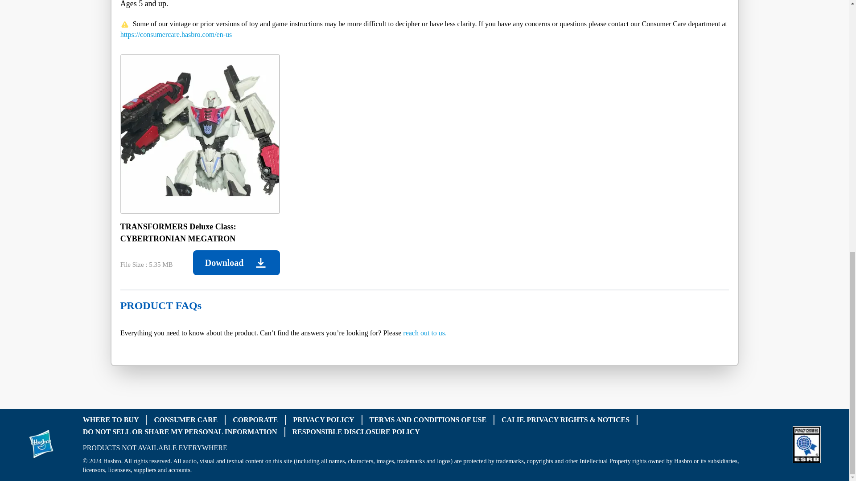  I want to click on RESPONSIBLE DISCLOSURE POLICY, so click(356, 431).